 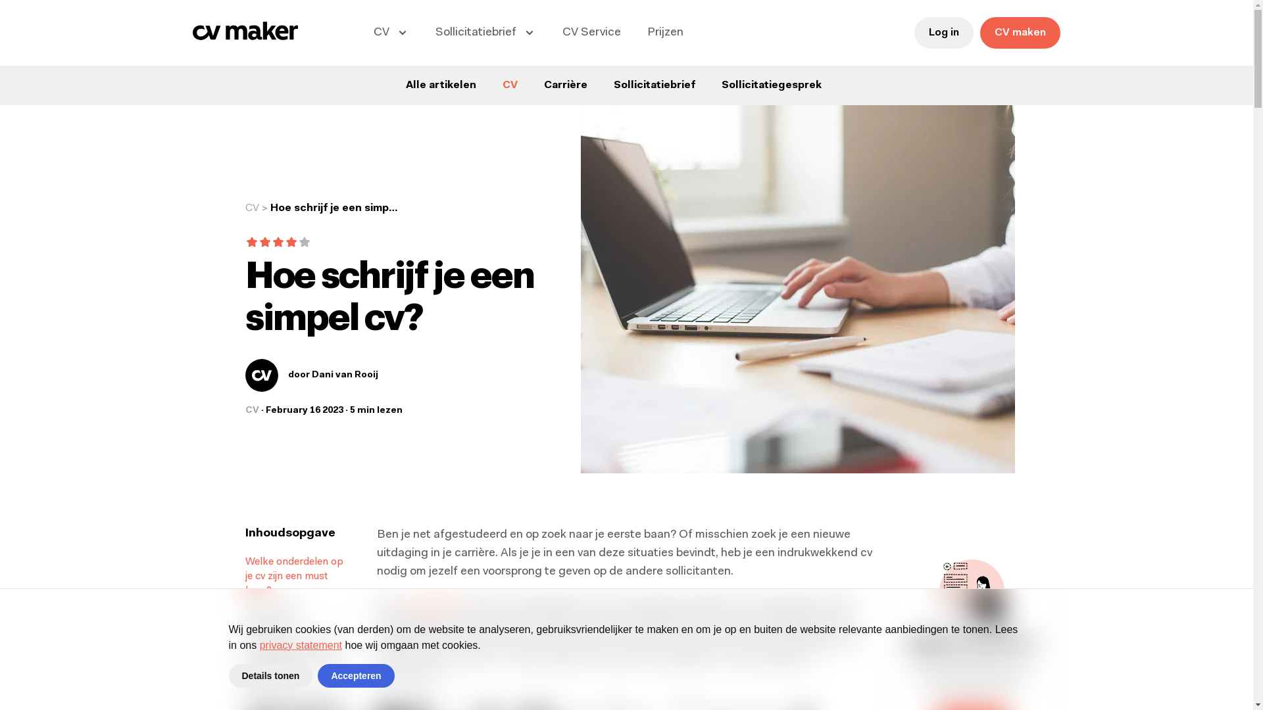 I want to click on Welke onderdelen kan je weggelaten op een simpel cv?, so click(x=297, y=662).